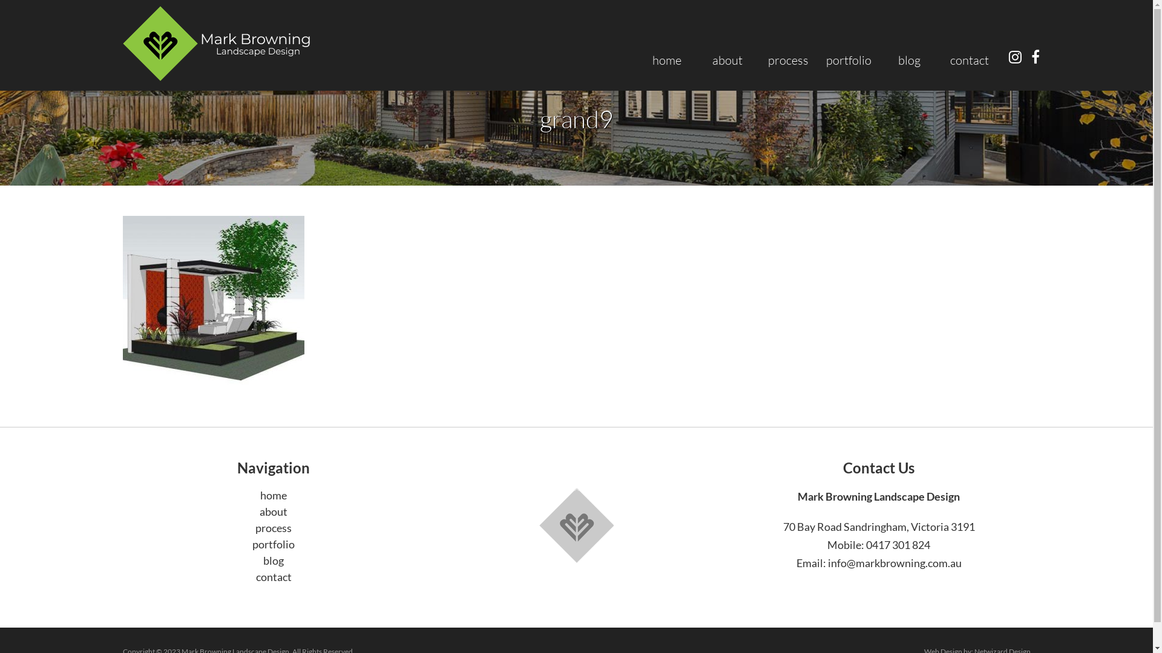 The width and height of the screenshot is (1162, 653). Describe the element at coordinates (909, 60) in the screenshot. I see `blog` at that location.